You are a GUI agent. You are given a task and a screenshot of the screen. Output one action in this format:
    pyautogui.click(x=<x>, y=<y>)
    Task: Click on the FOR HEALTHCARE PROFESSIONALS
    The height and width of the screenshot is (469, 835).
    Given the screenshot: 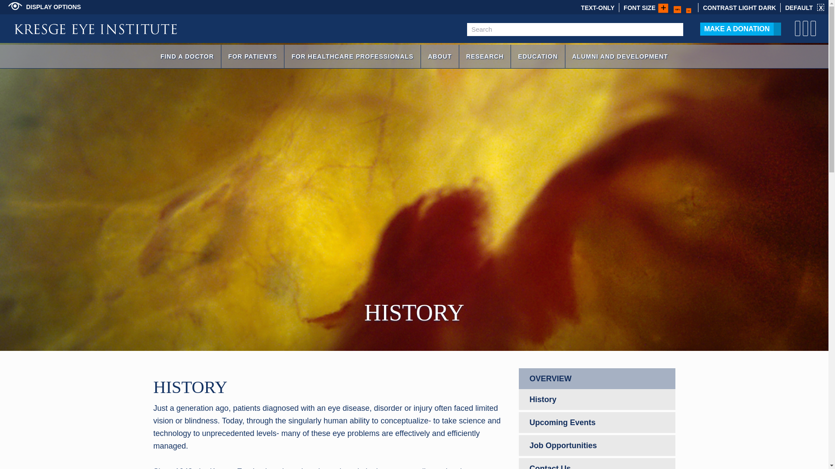 What is the action you would take?
    pyautogui.click(x=352, y=56)
    